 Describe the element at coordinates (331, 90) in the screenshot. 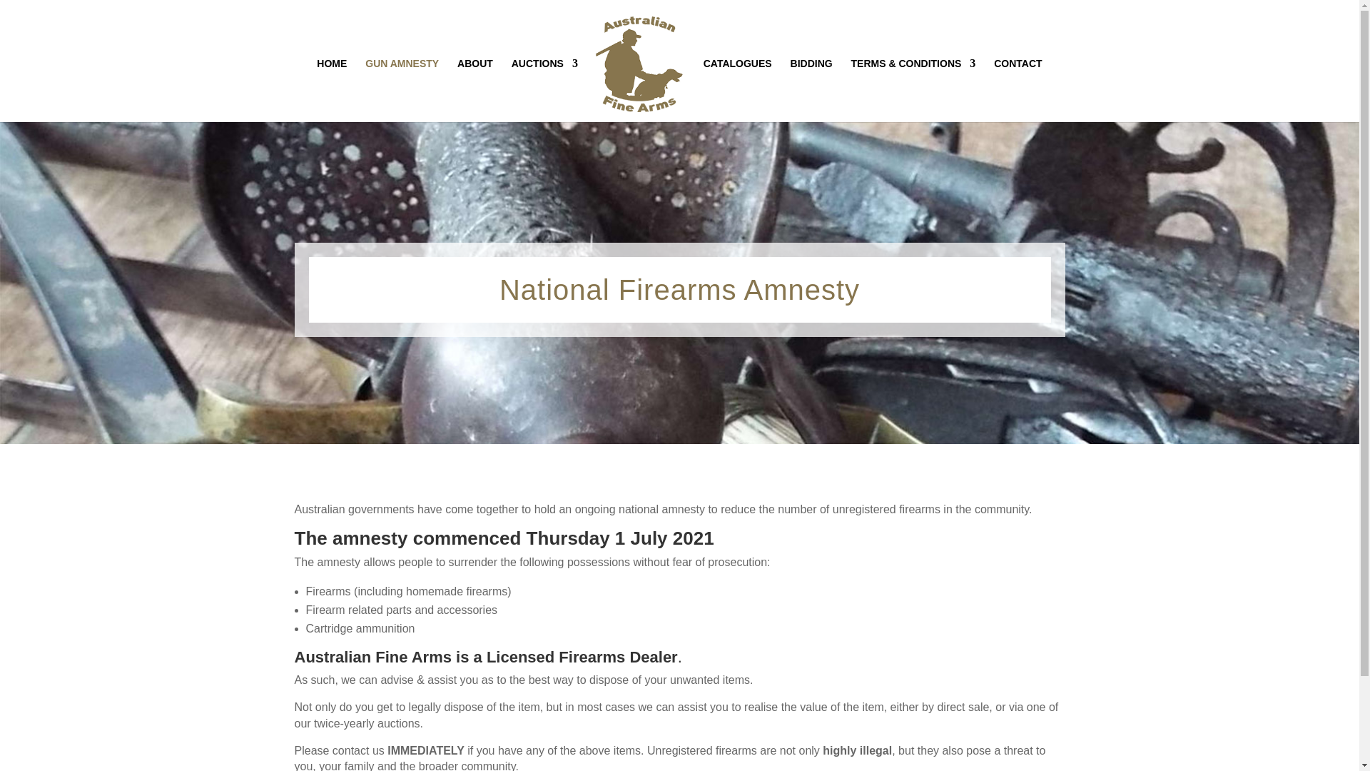

I see `HOME` at that location.